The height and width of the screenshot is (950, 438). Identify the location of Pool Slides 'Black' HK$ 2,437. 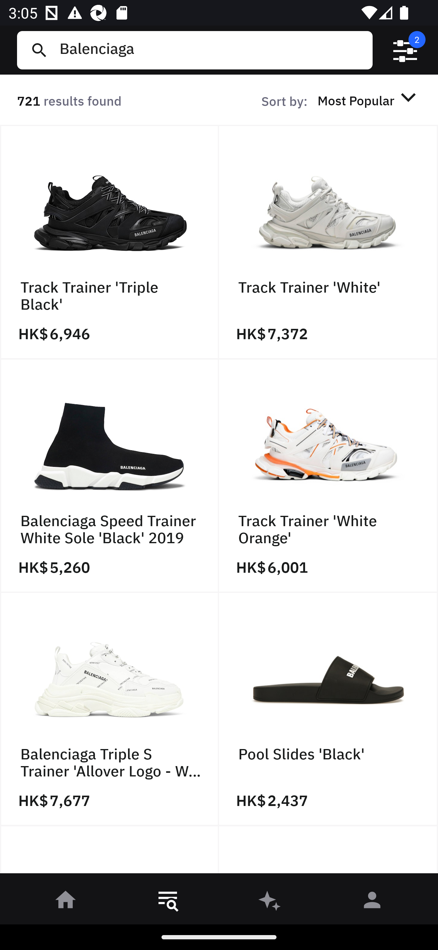
(328, 709).